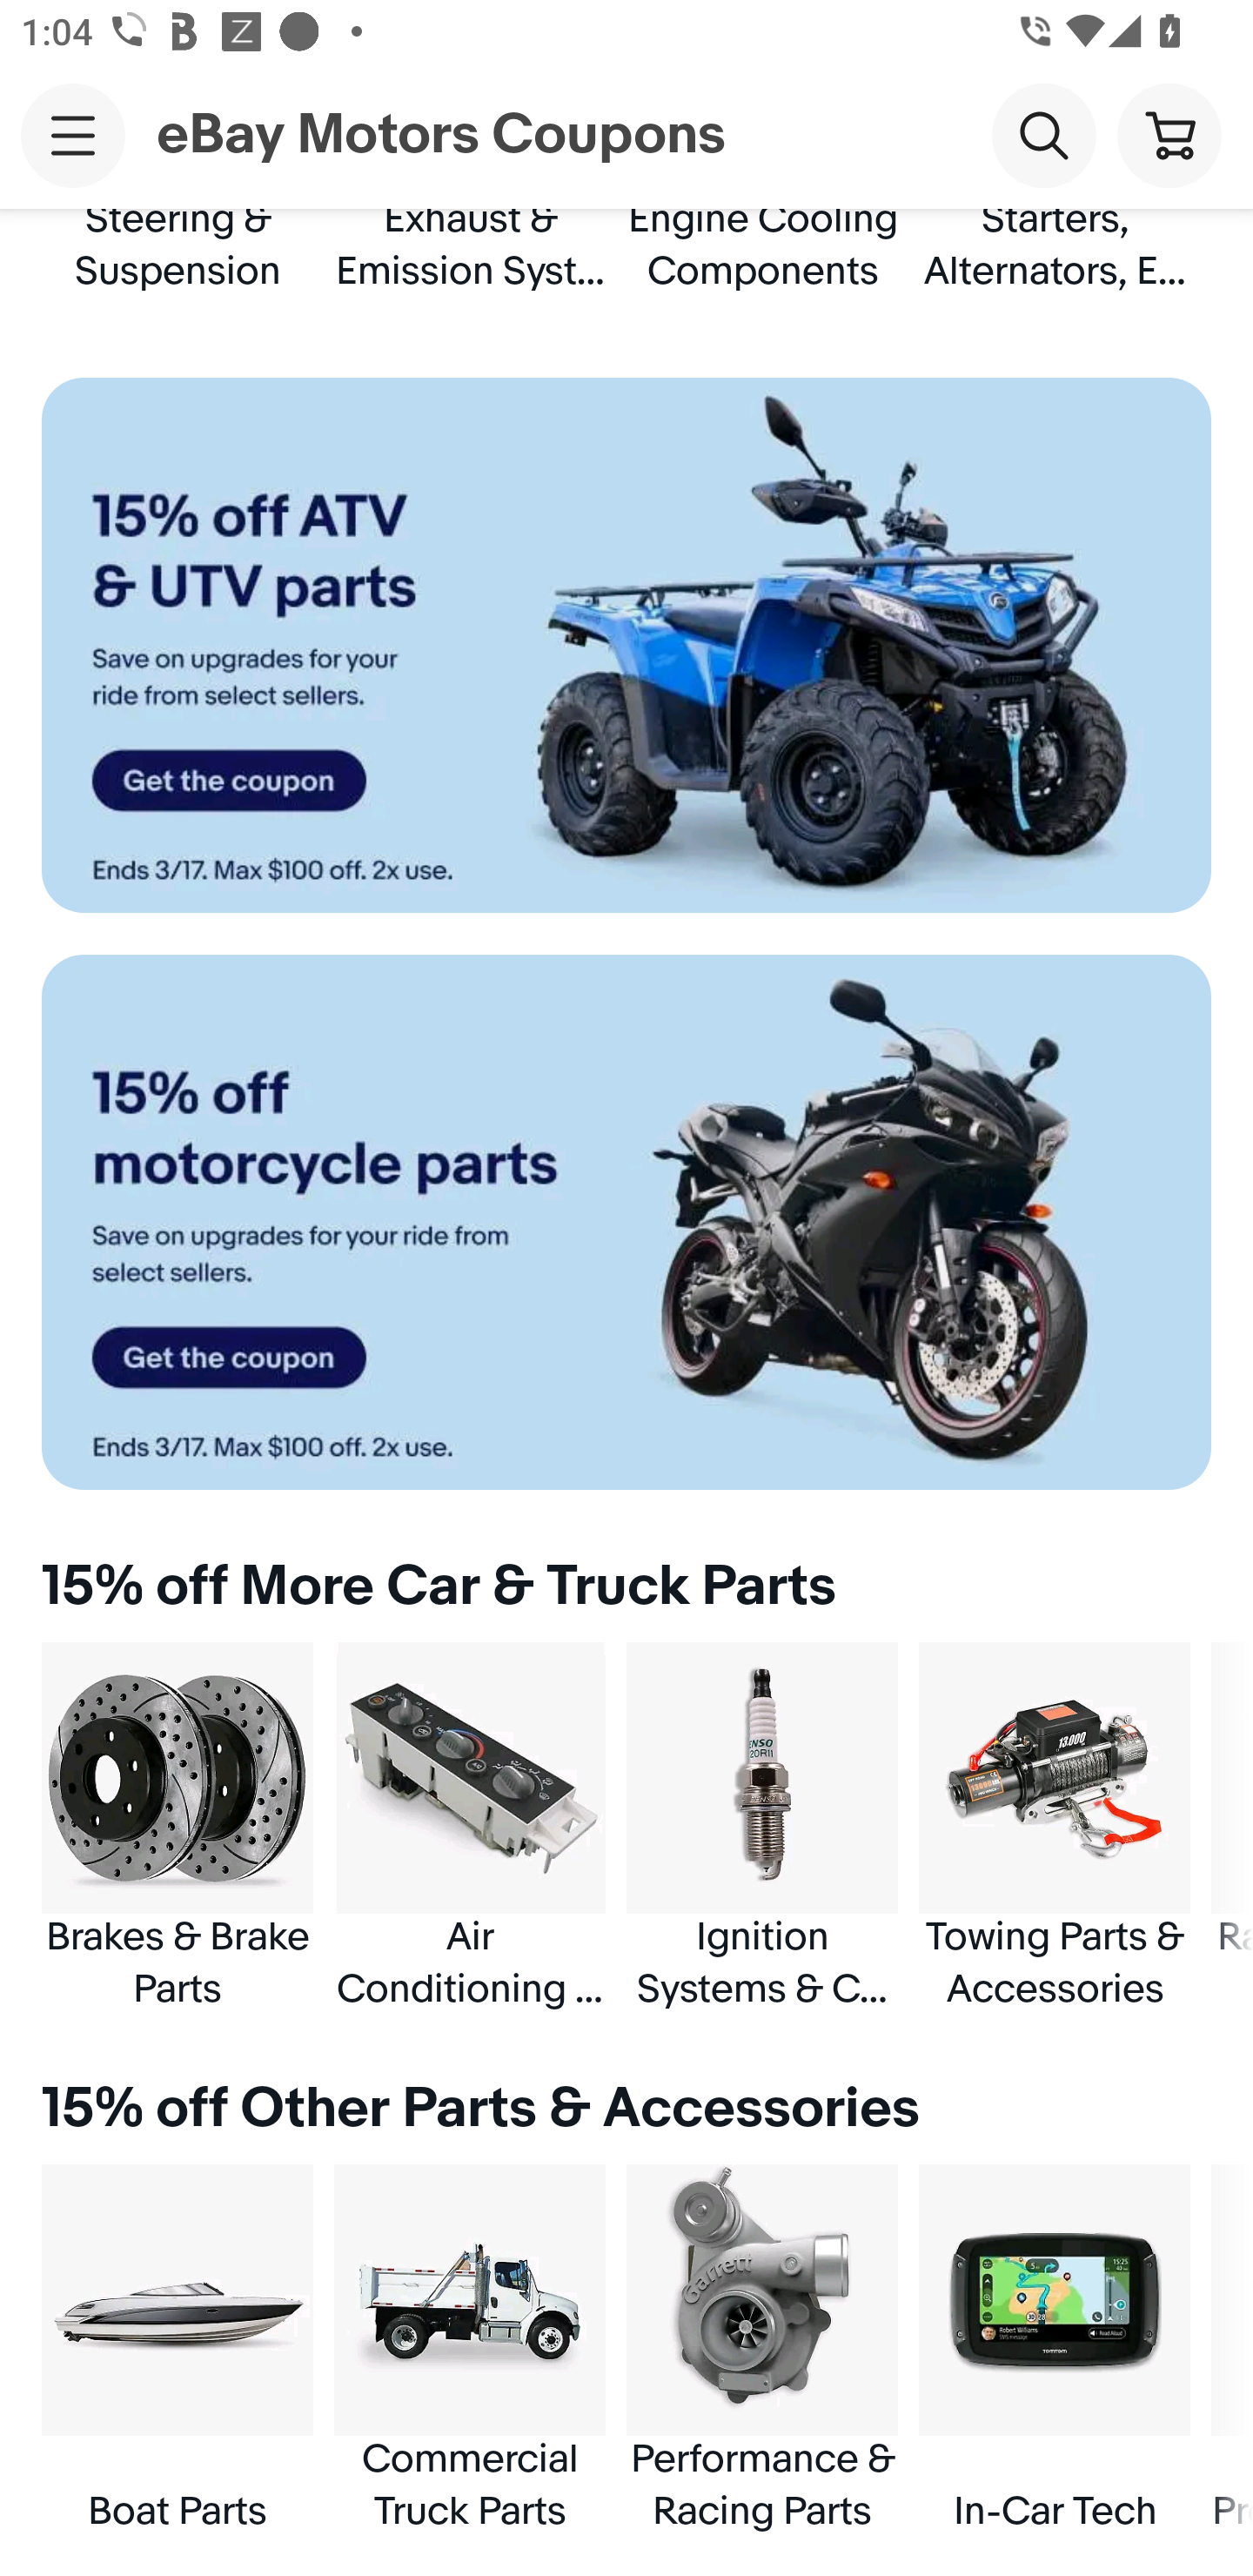  What do you see at coordinates (1169, 134) in the screenshot?
I see `Cart button shopping cart` at bounding box center [1169, 134].